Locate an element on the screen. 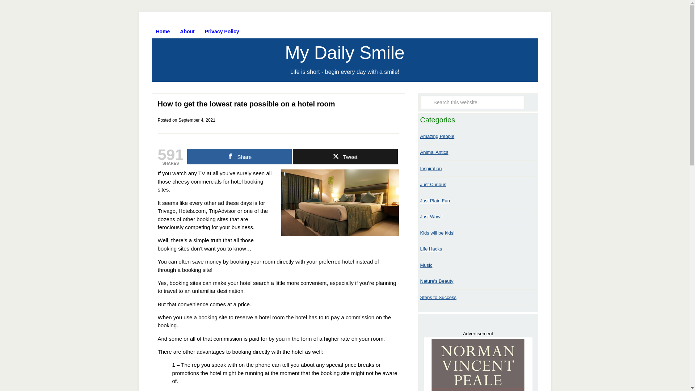 This screenshot has height=391, width=695. Just Curious is located at coordinates (433, 185).